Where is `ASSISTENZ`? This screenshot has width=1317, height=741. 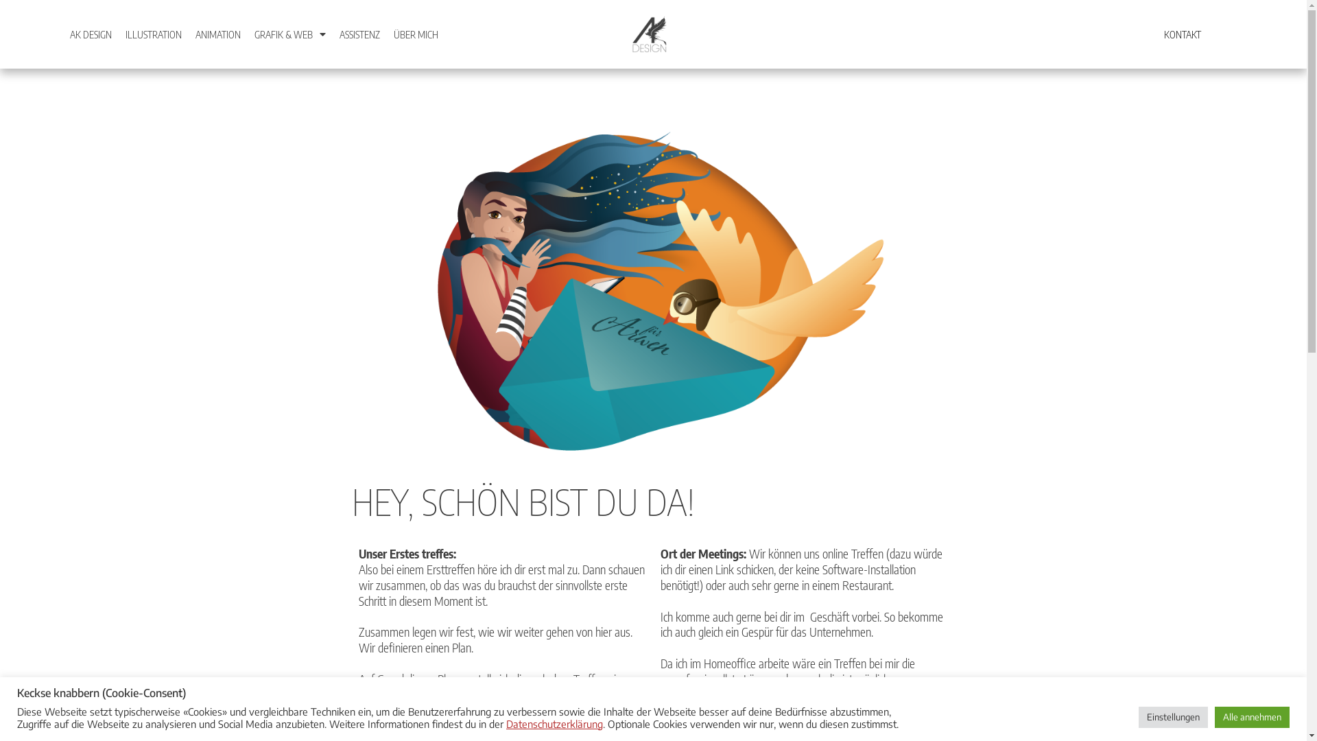
ASSISTENZ is located at coordinates (359, 34).